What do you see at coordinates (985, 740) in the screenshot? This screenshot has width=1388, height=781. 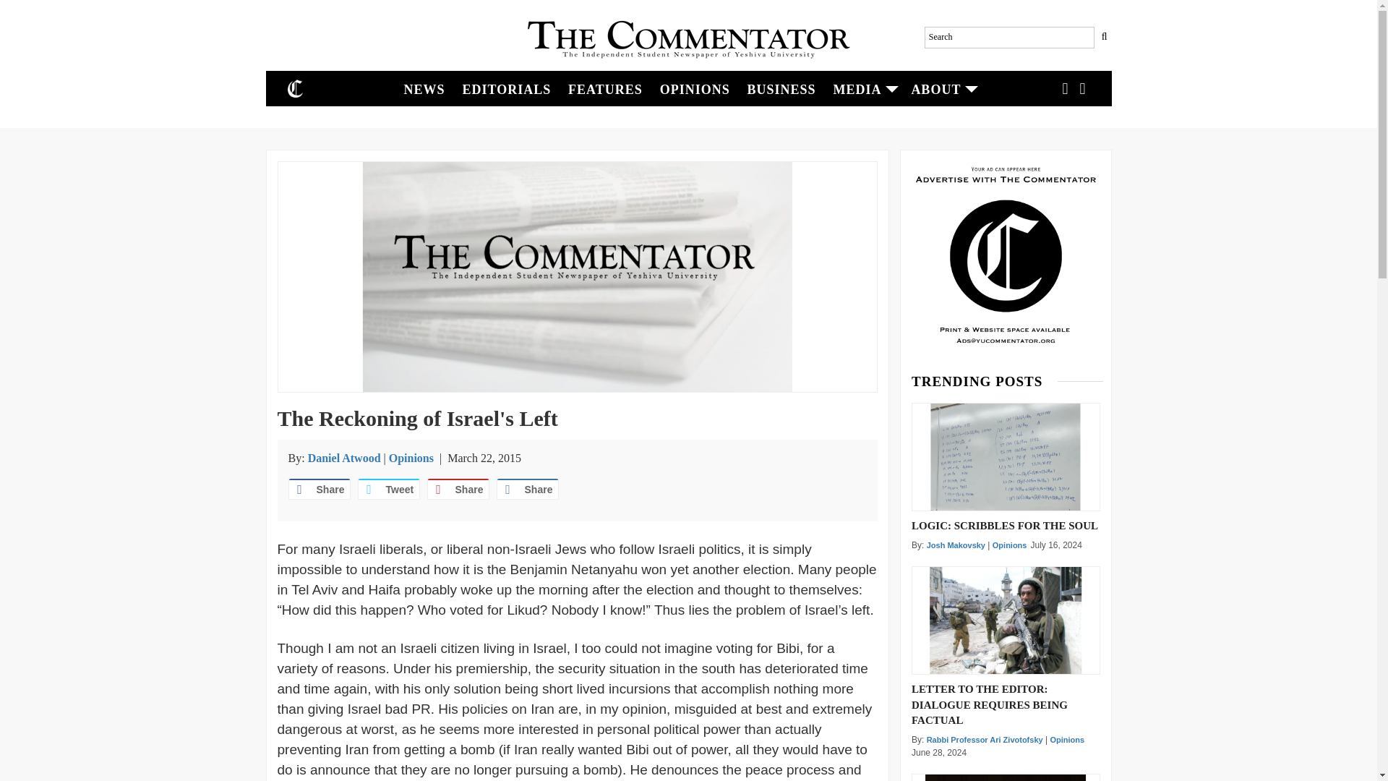 I see `Rabbi Professor Ari Zivotofsky` at bounding box center [985, 740].